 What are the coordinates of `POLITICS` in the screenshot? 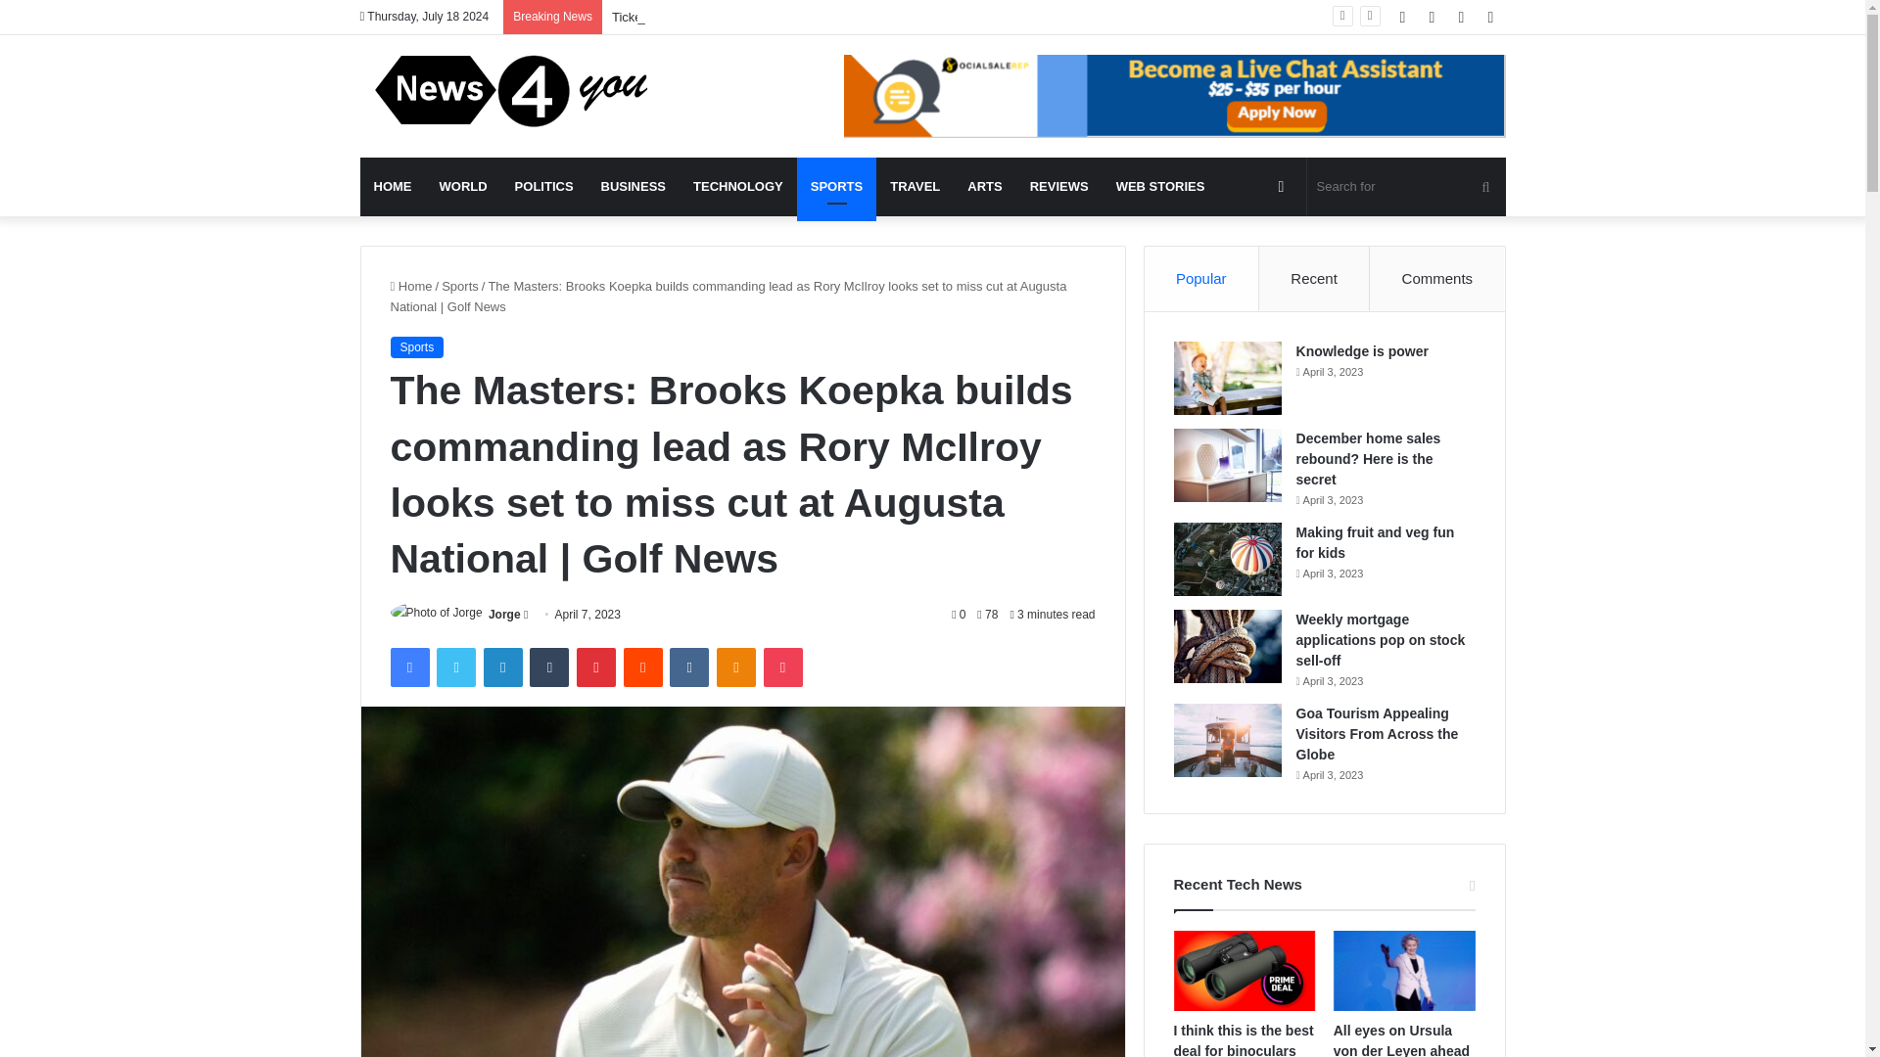 It's located at (544, 186).